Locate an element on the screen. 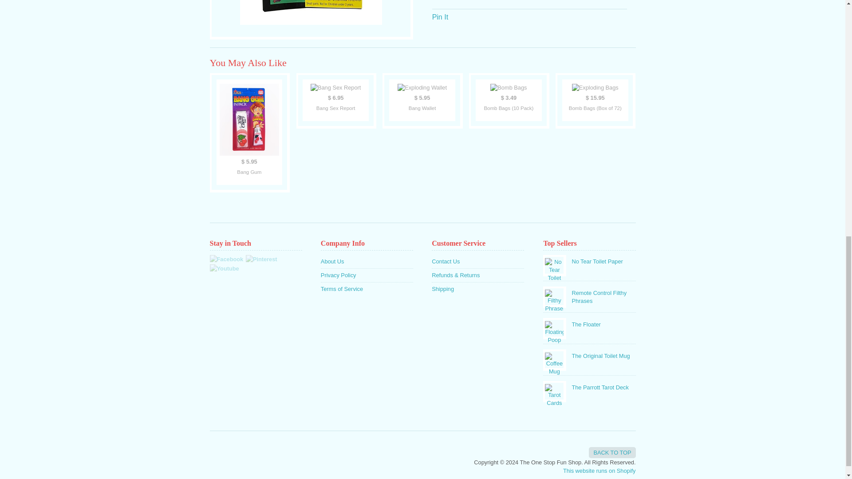  Facebook is located at coordinates (226, 259).